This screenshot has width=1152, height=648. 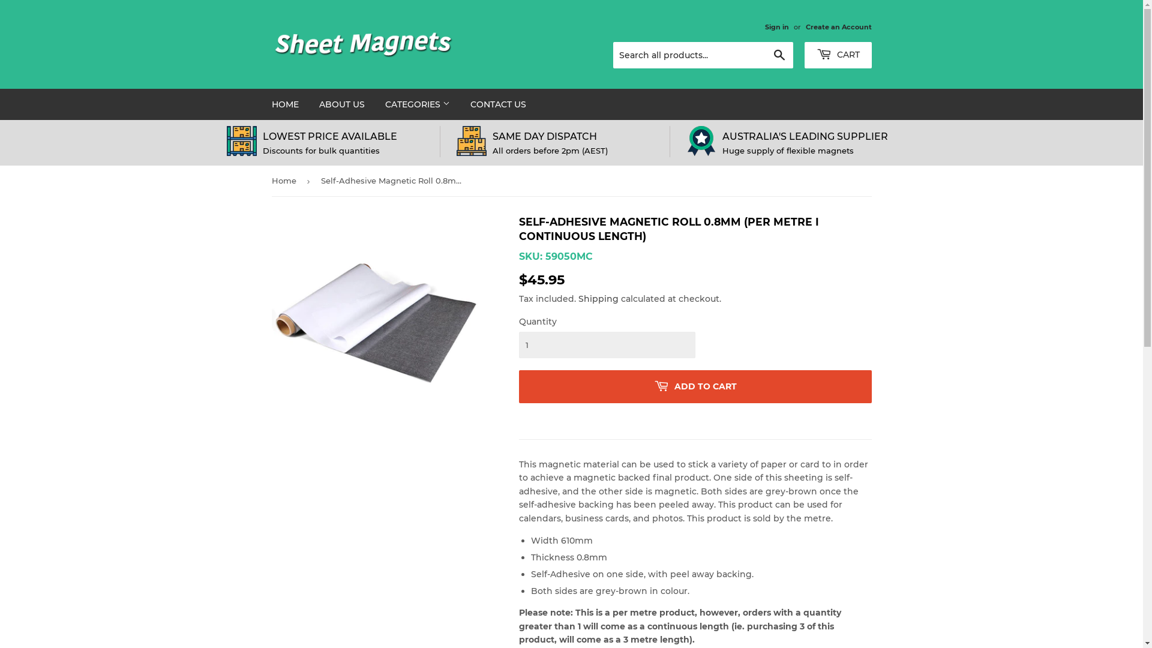 What do you see at coordinates (341, 104) in the screenshot?
I see `ABOUT US` at bounding box center [341, 104].